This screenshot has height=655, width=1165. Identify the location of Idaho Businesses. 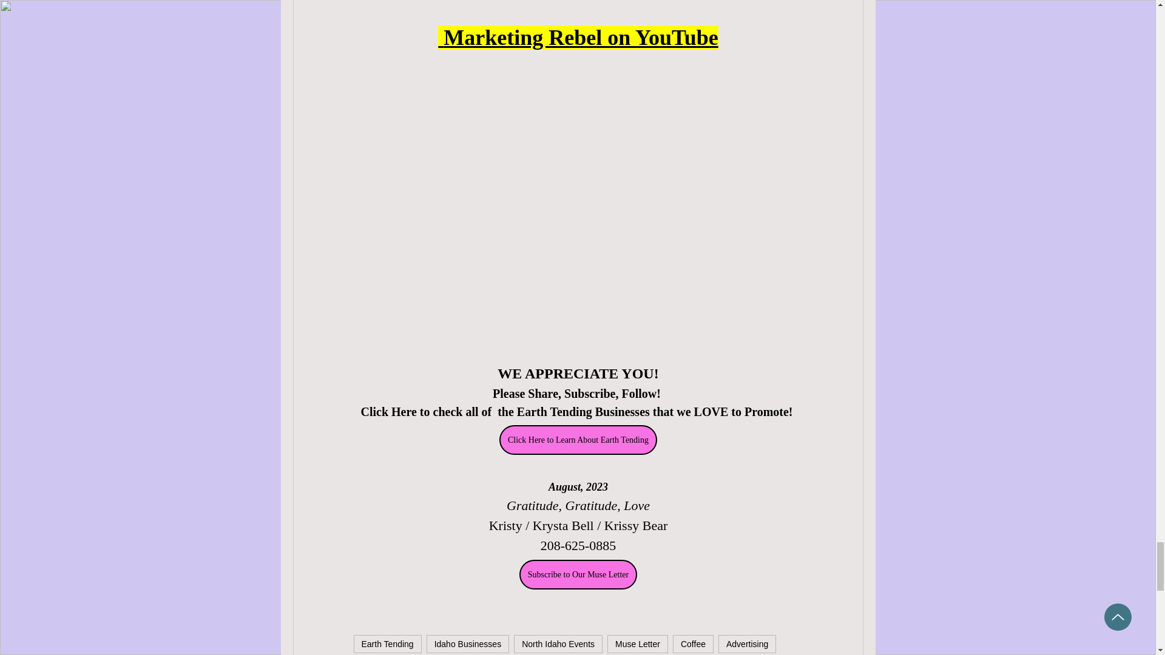
(468, 643).